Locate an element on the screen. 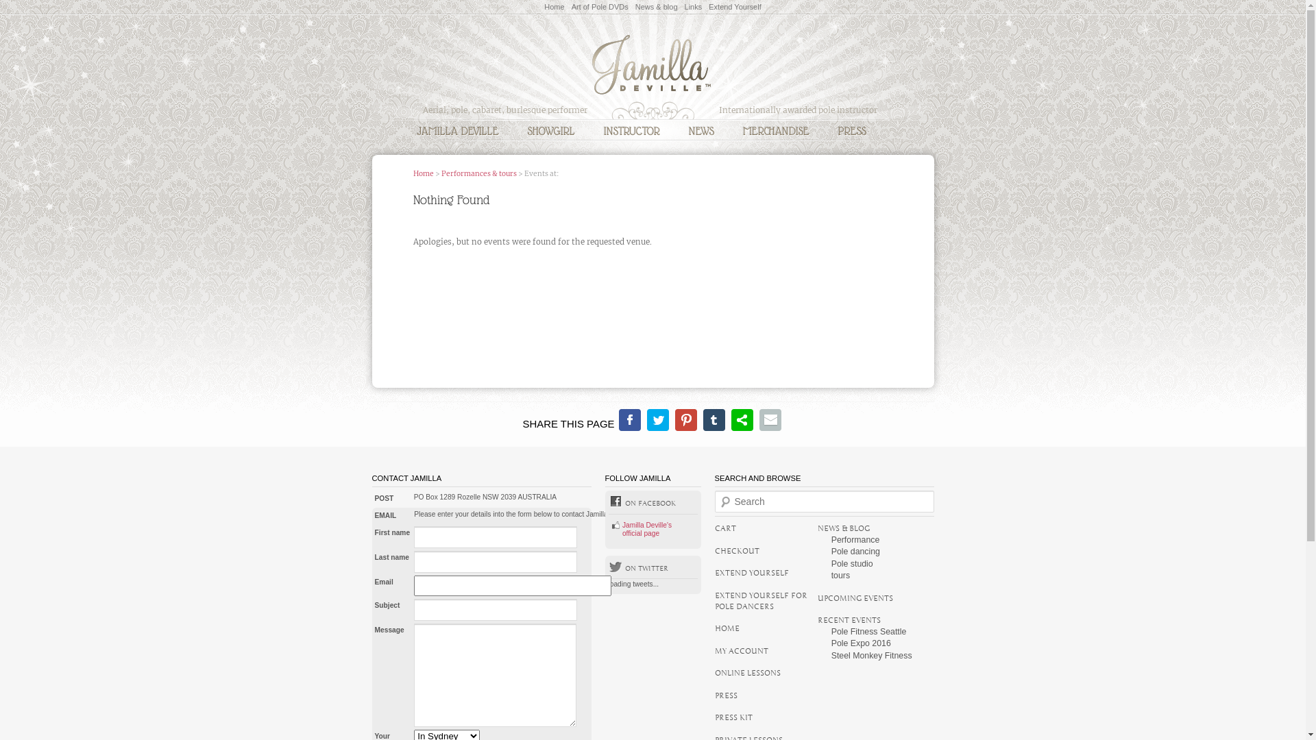  Search is located at coordinates (34, 14).